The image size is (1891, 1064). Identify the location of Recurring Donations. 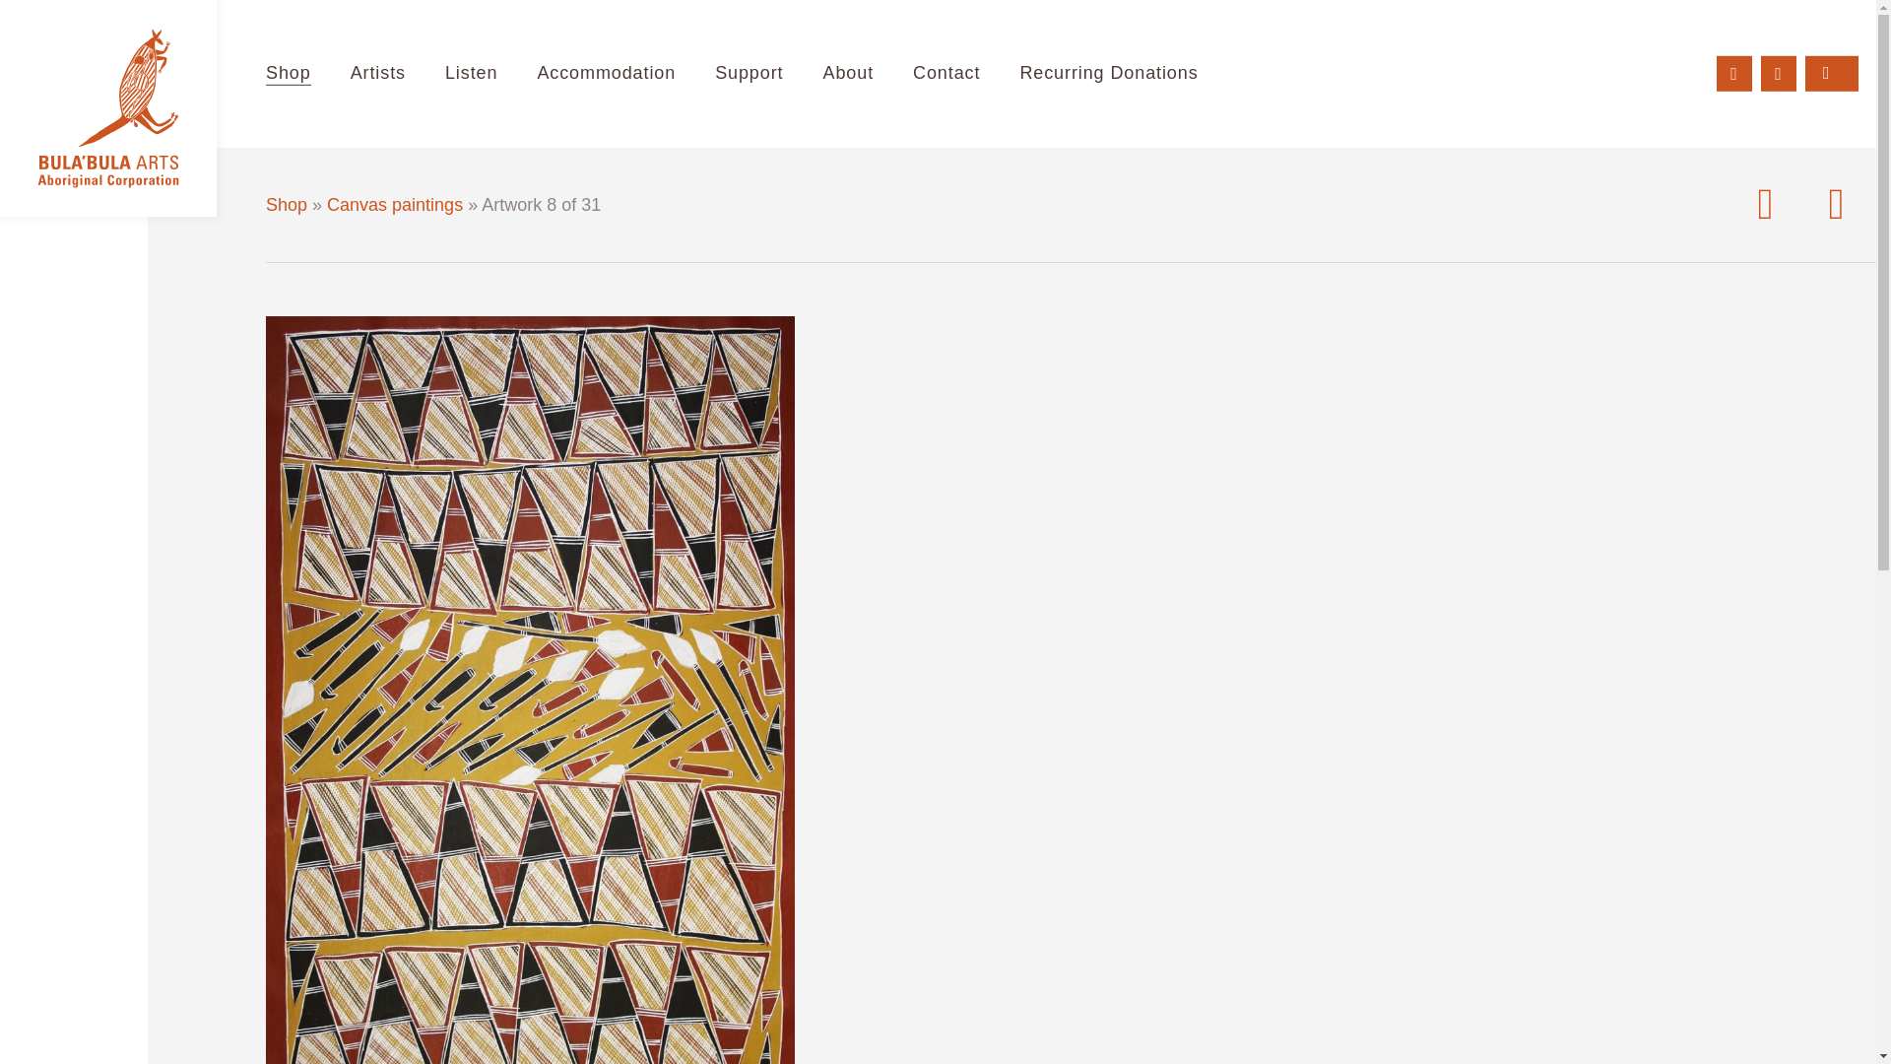
(1107, 74).